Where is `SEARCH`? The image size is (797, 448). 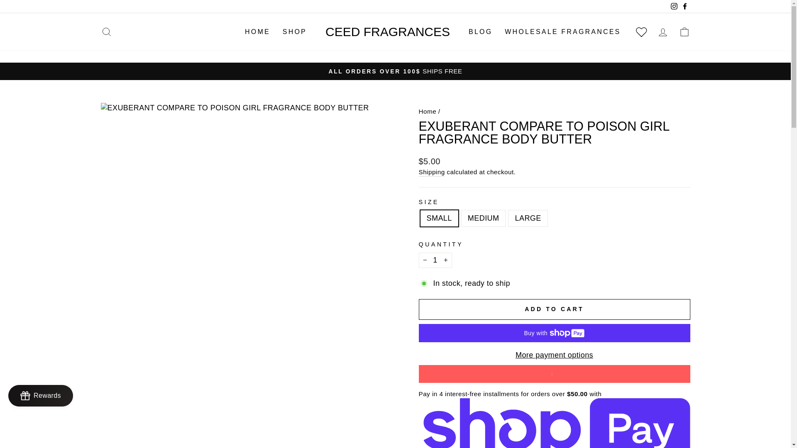
SEARCH is located at coordinates (106, 32).